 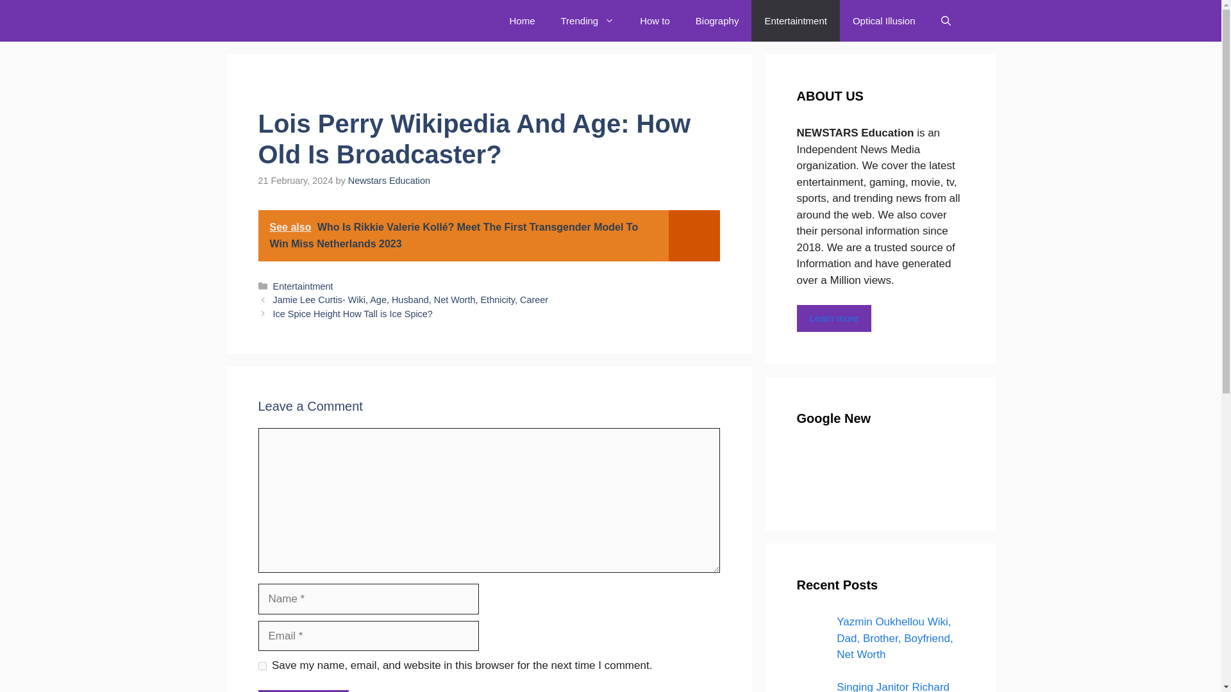 What do you see at coordinates (389, 181) in the screenshot?
I see `View all posts by Newstars Education` at bounding box center [389, 181].